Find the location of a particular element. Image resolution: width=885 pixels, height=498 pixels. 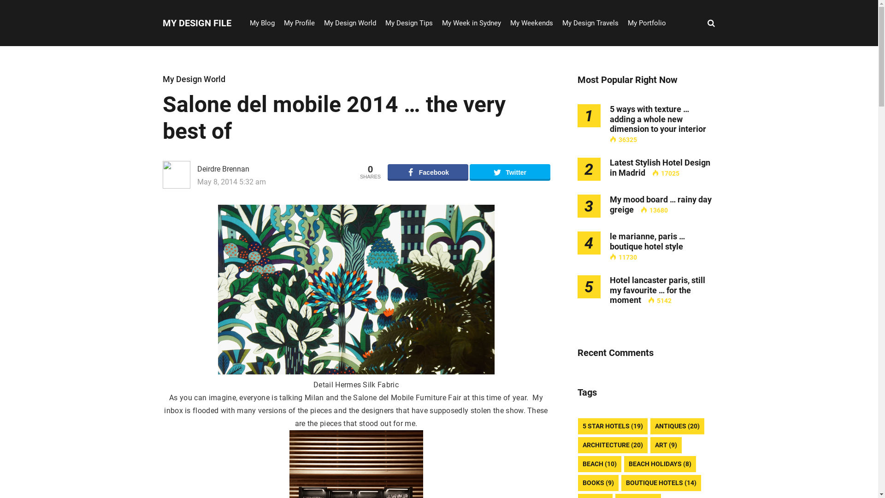

MY DESIGN FILE is located at coordinates (196, 23).